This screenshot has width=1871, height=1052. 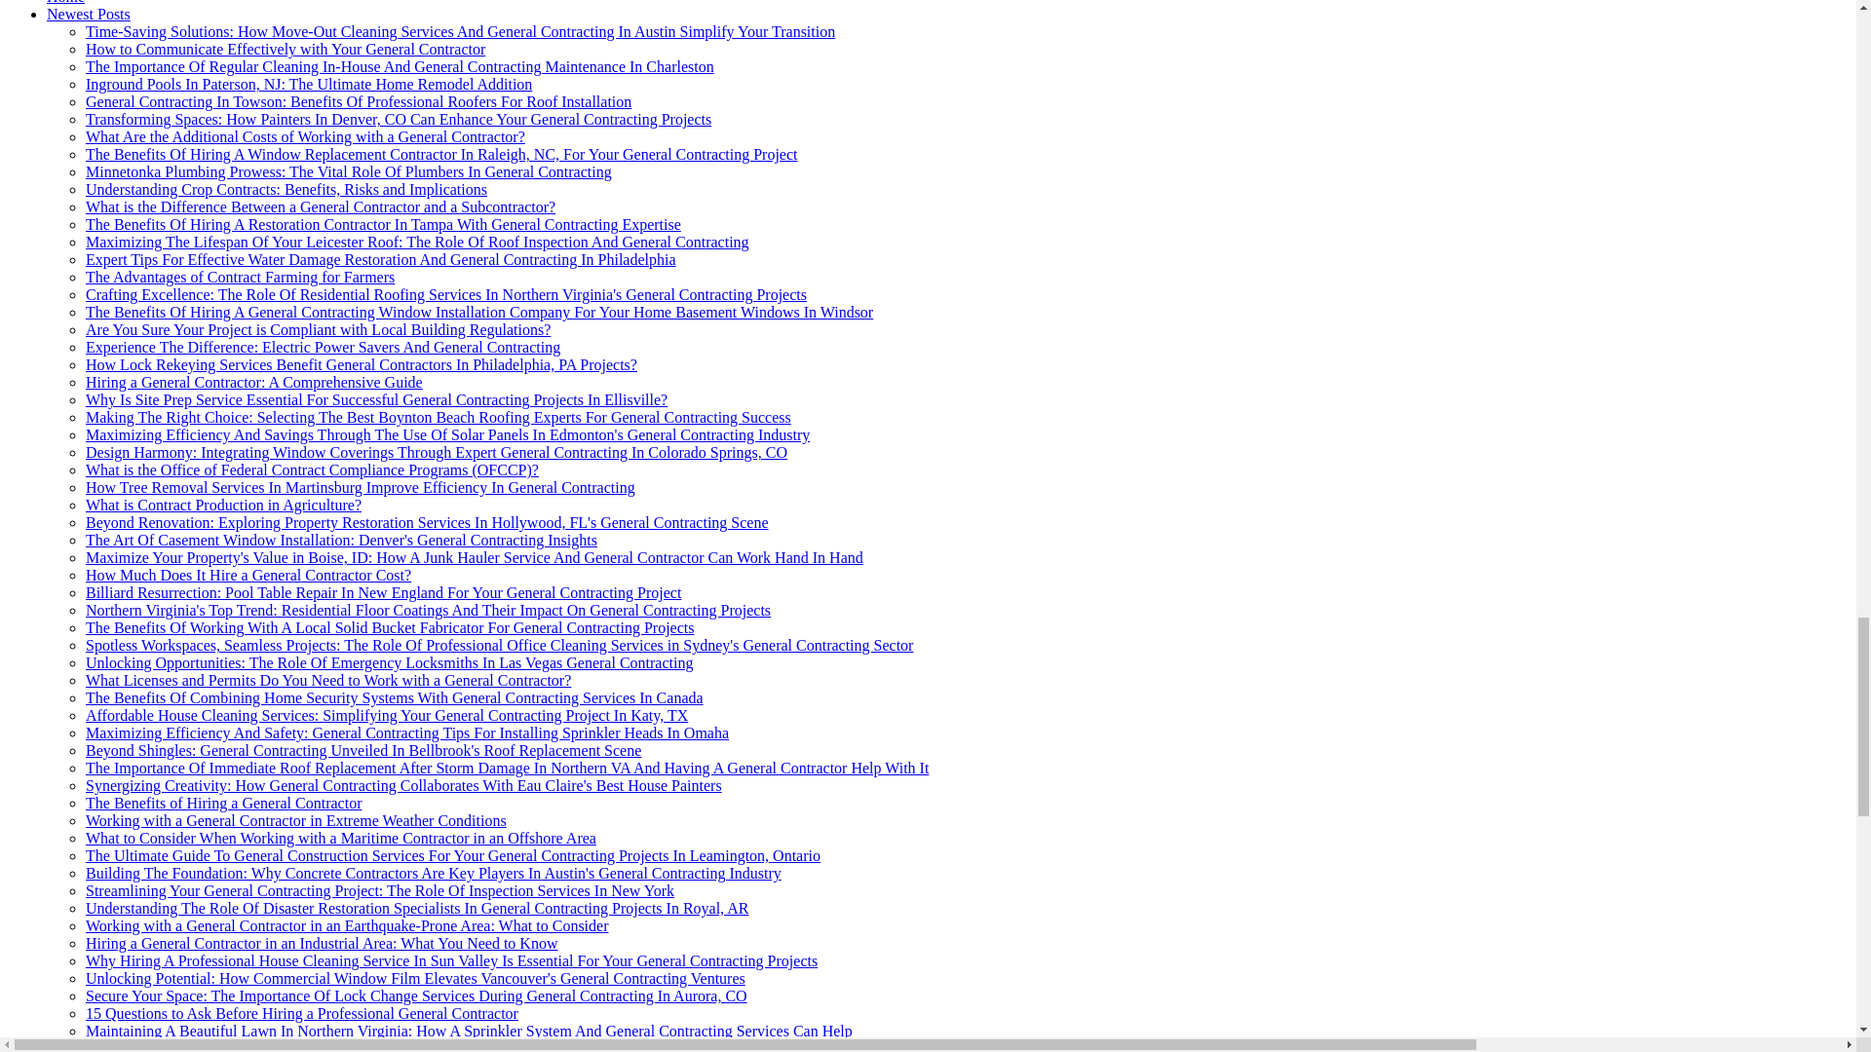 I want to click on Home, so click(x=65, y=2).